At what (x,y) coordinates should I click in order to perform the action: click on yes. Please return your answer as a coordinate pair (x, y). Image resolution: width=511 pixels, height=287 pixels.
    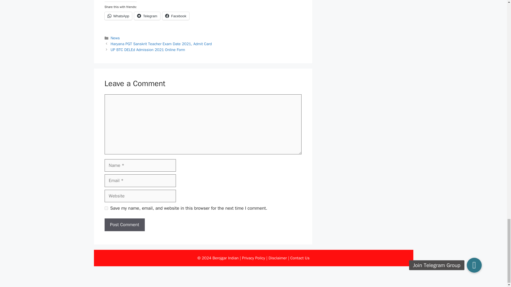
    Looking at the image, I should click on (106, 208).